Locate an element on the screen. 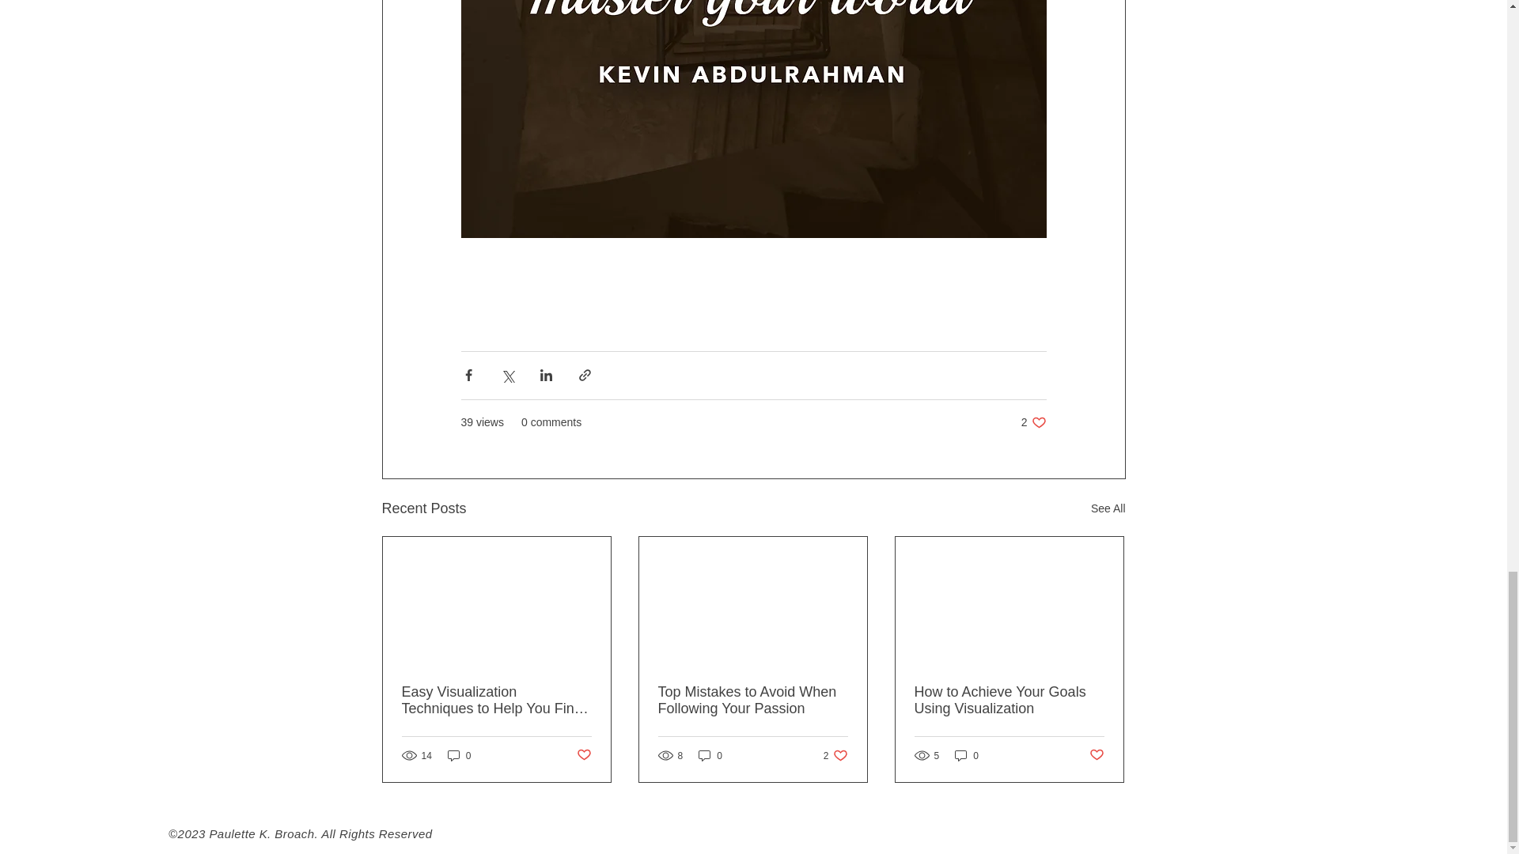  See All is located at coordinates (1108, 508).